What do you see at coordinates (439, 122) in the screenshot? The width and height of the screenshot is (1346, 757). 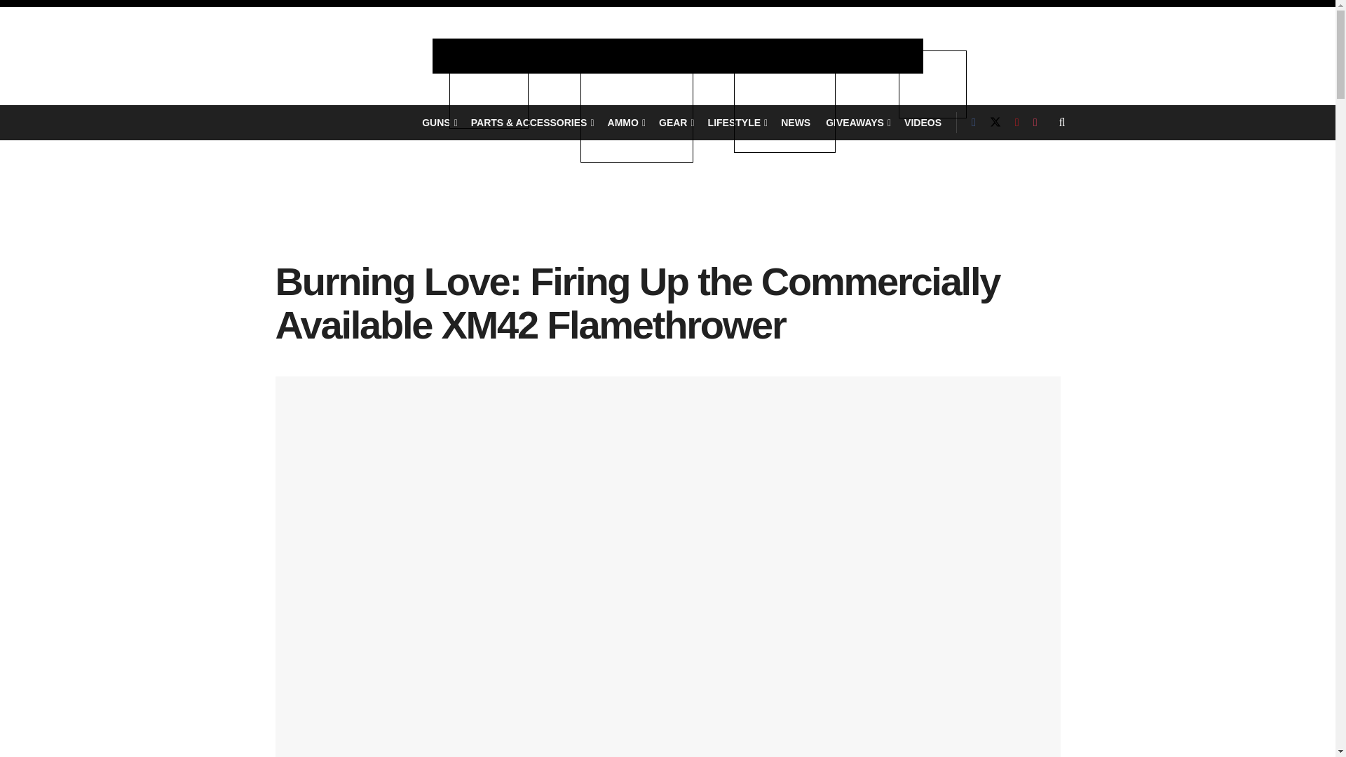 I see `GUNS` at bounding box center [439, 122].